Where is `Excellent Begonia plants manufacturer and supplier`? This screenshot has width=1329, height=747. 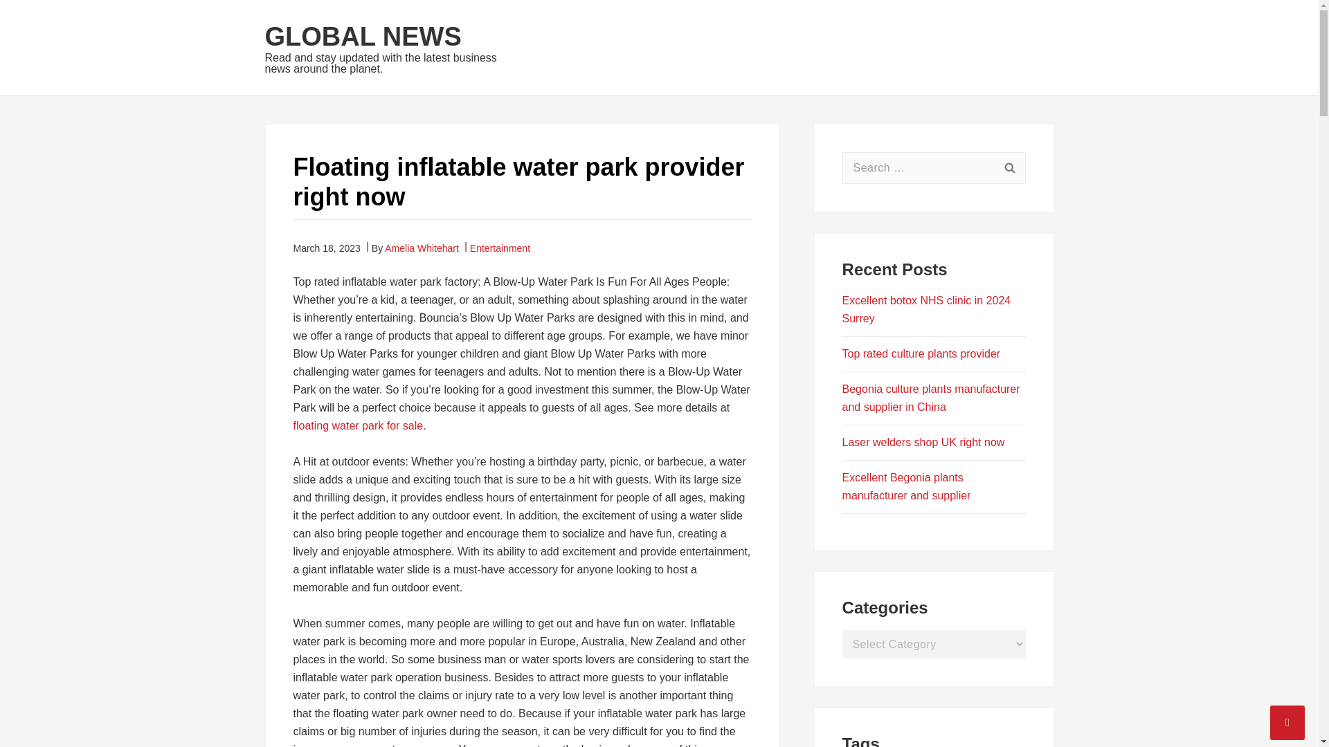
Excellent Begonia plants manufacturer and supplier is located at coordinates (907, 486).